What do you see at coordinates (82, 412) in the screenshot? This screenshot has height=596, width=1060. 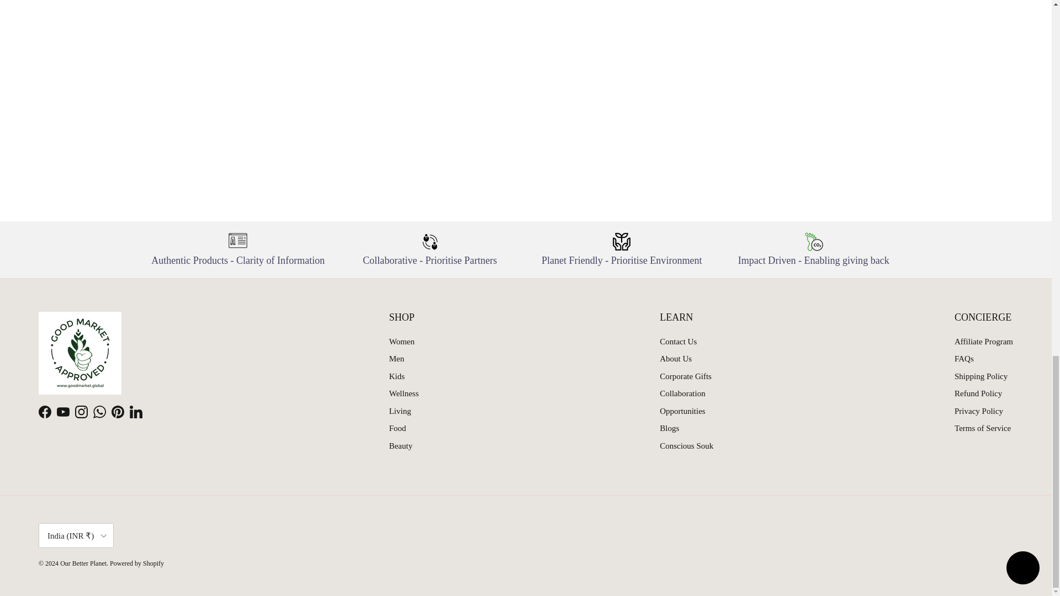 I see `Our Better Planet on Instagram` at bounding box center [82, 412].